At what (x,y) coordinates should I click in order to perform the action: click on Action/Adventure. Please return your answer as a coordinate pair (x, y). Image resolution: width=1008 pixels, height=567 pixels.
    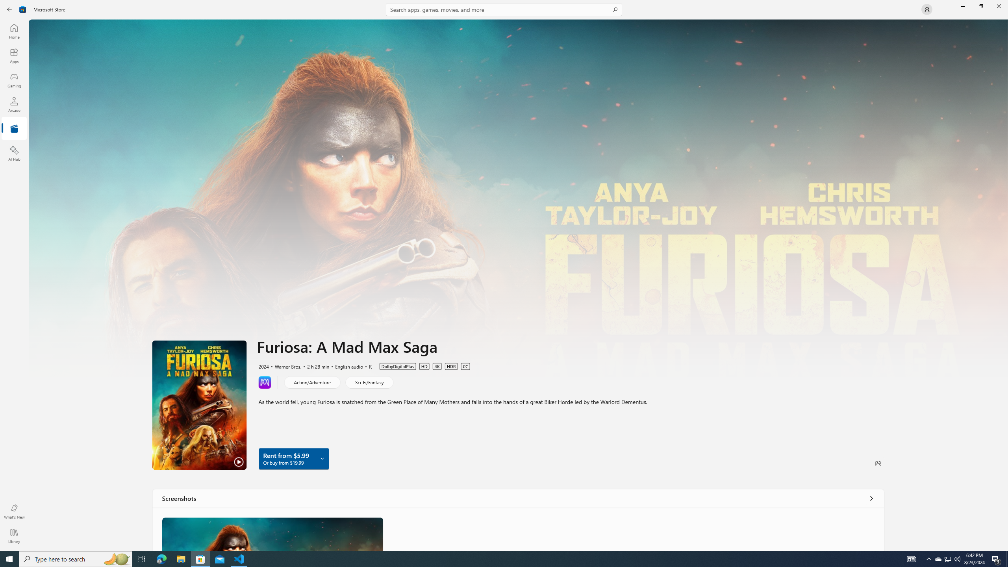
    Looking at the image, I should click on (312, 382).